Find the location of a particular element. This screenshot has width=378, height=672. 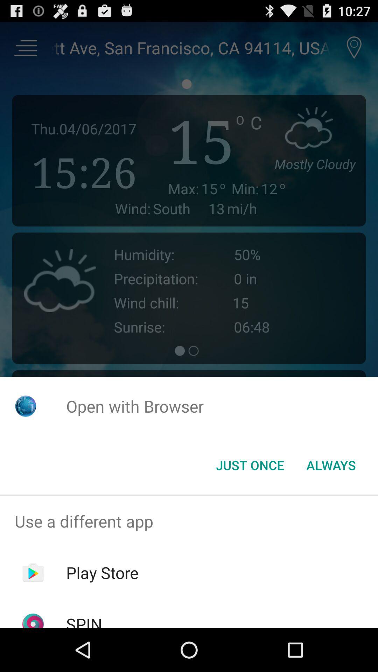

choose icon next to always is located at coordinates (250, 465).